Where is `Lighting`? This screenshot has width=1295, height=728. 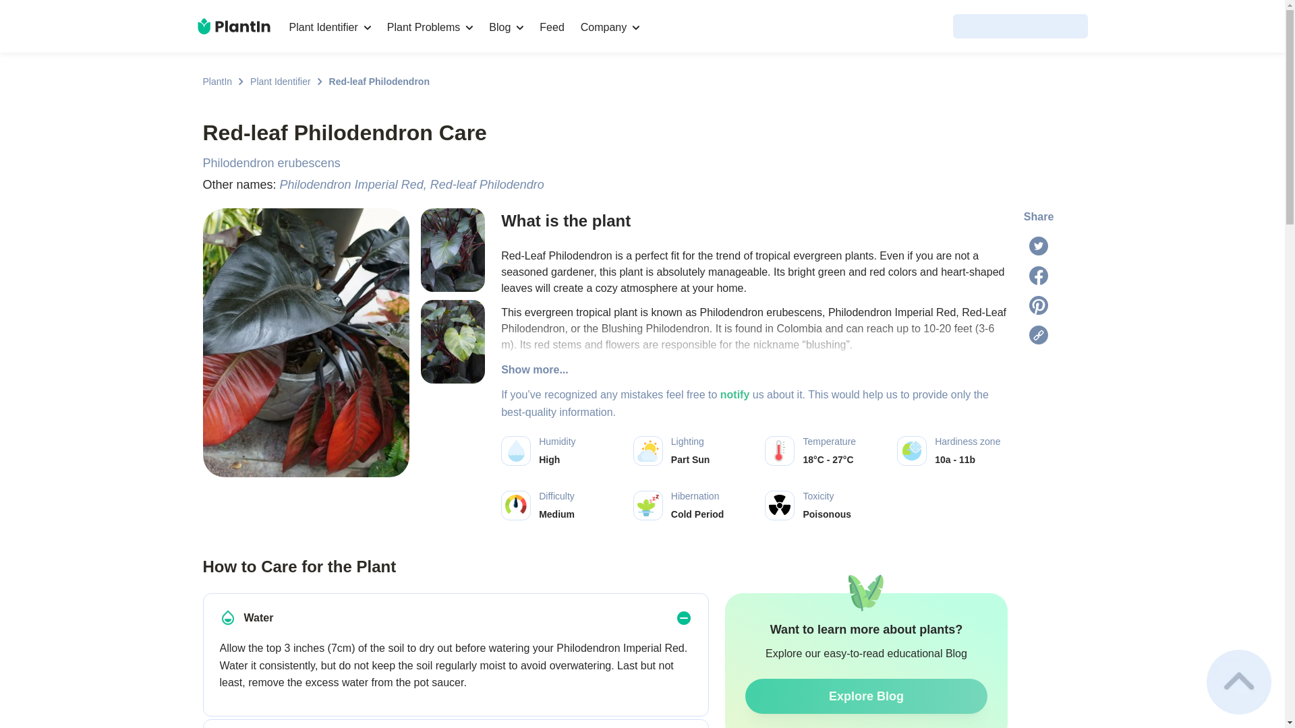
Lighting is located at coordinates (647, 450).